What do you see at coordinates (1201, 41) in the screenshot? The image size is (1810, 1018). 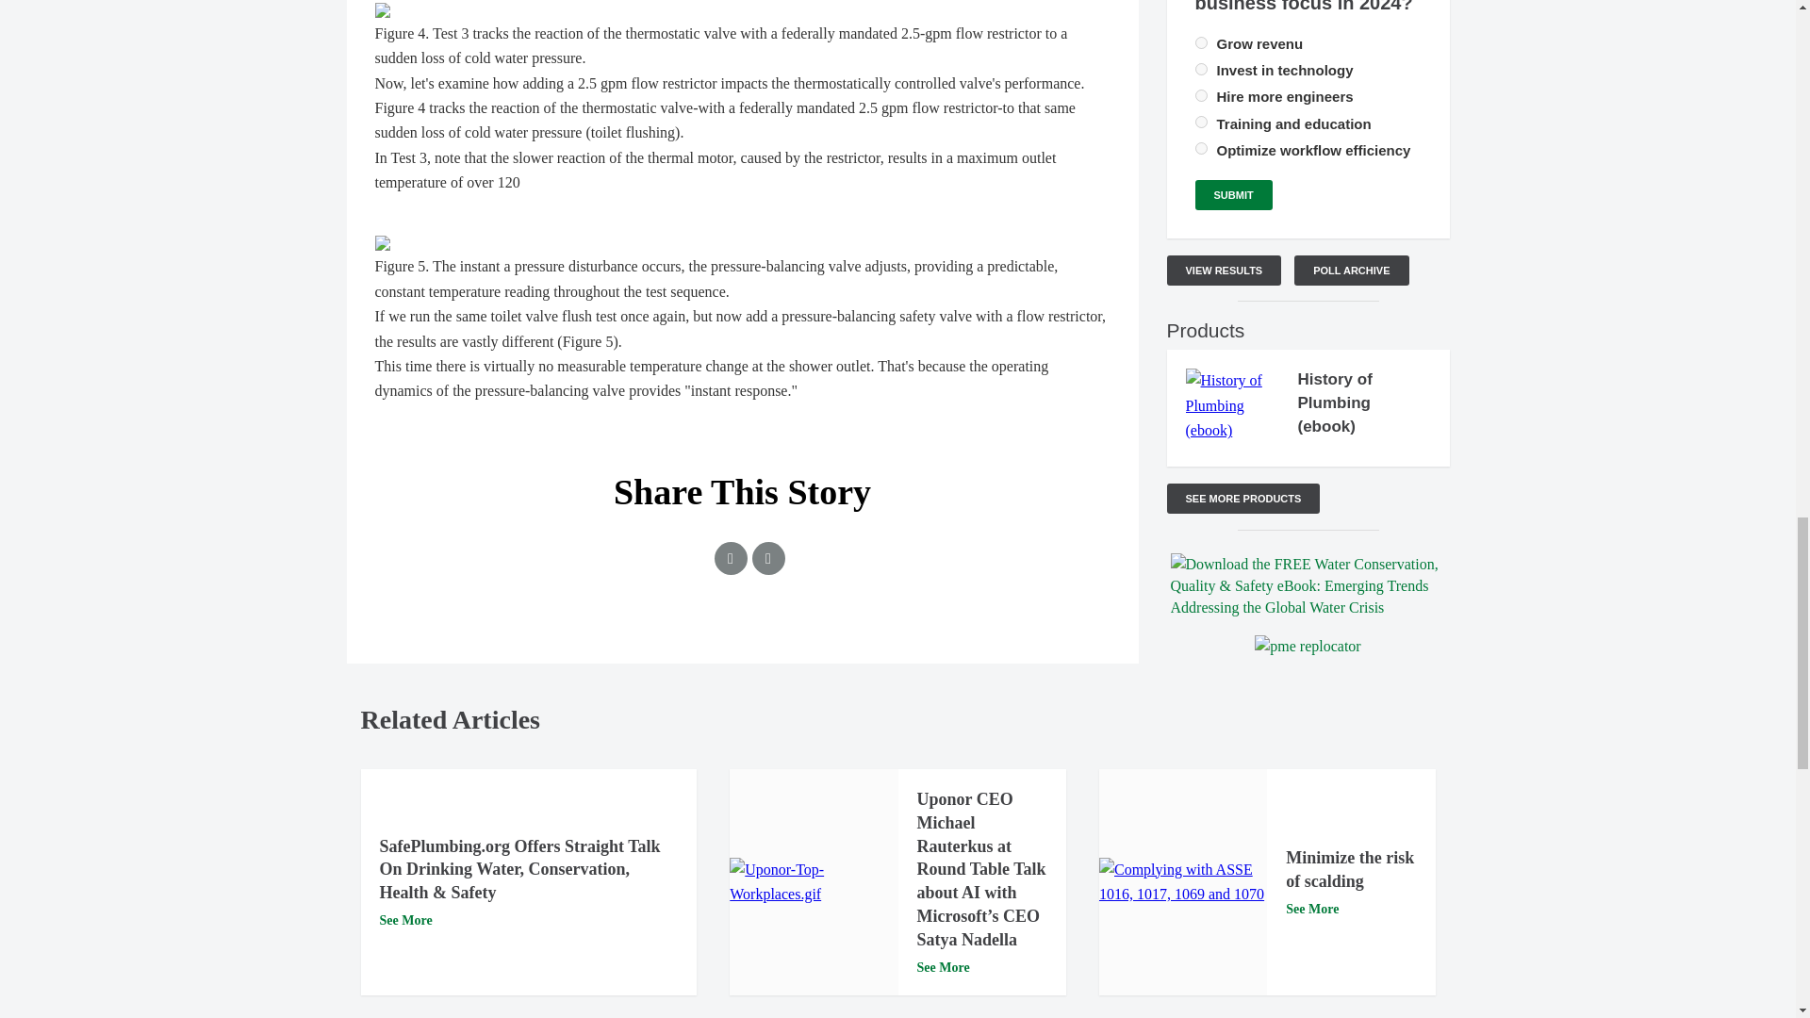 I see `324` at bounding box center [1201, 41].